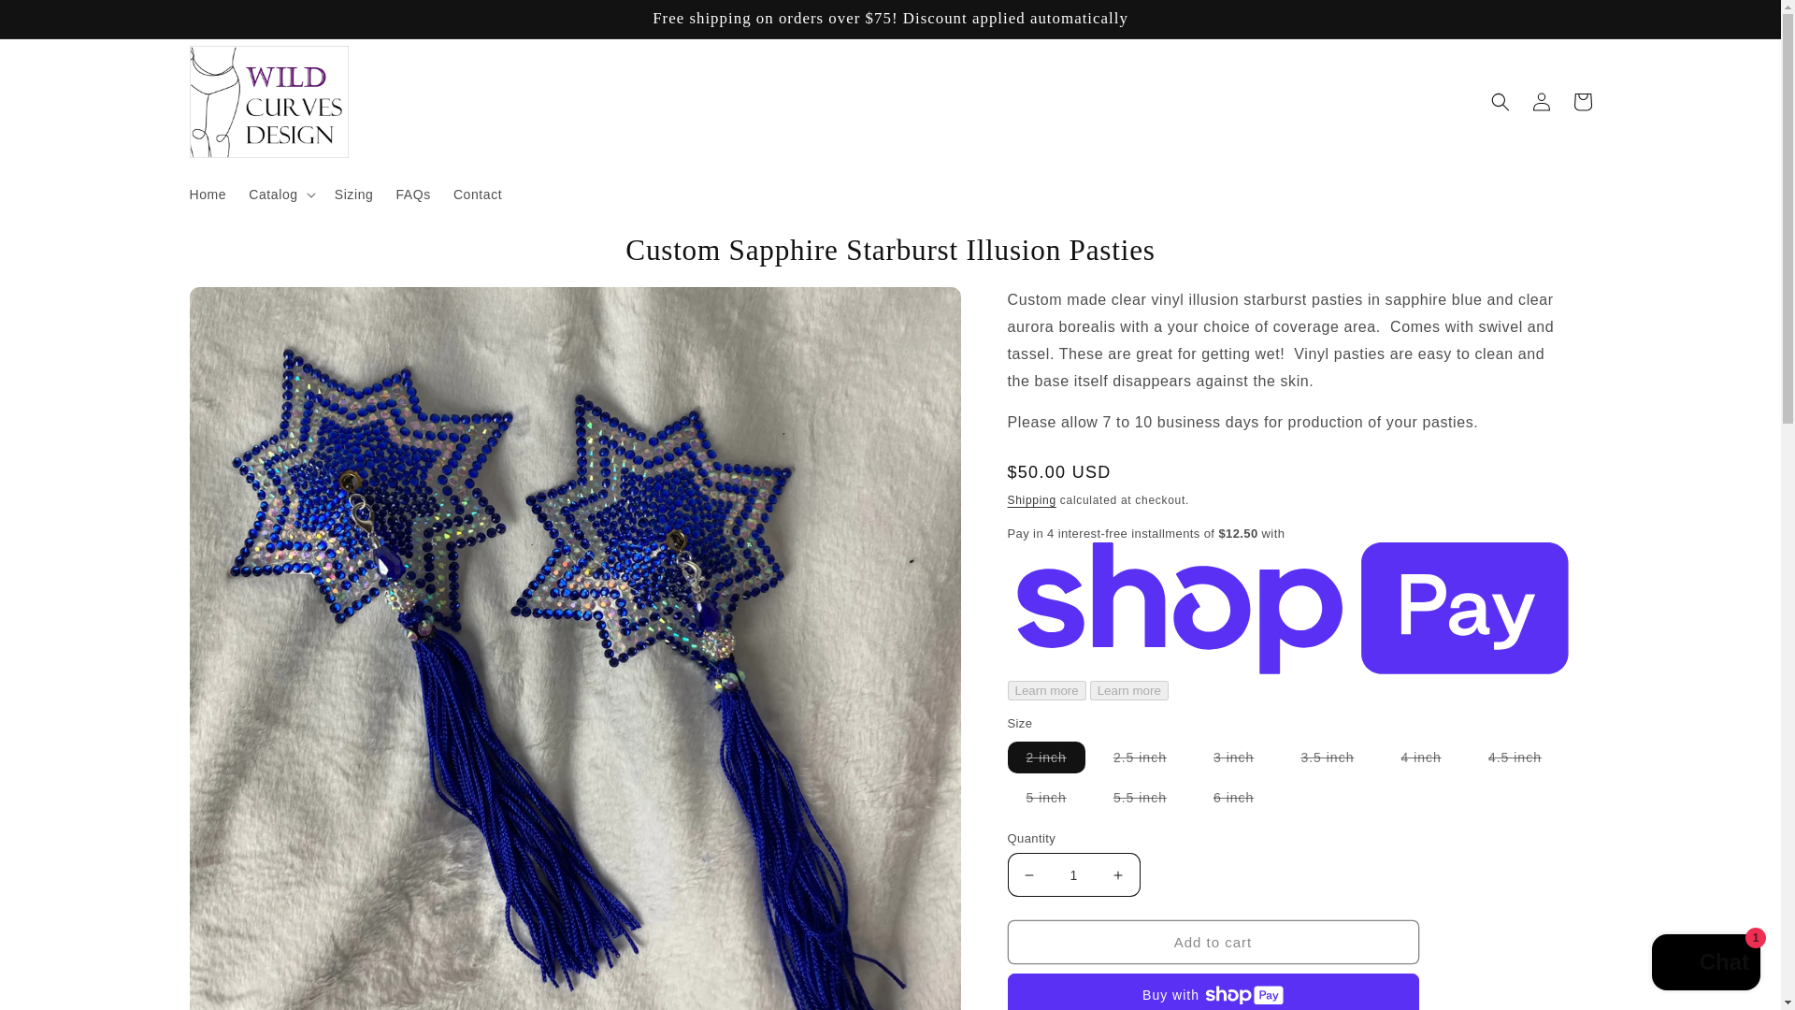  I want to click on 1, so click(1073, 874).